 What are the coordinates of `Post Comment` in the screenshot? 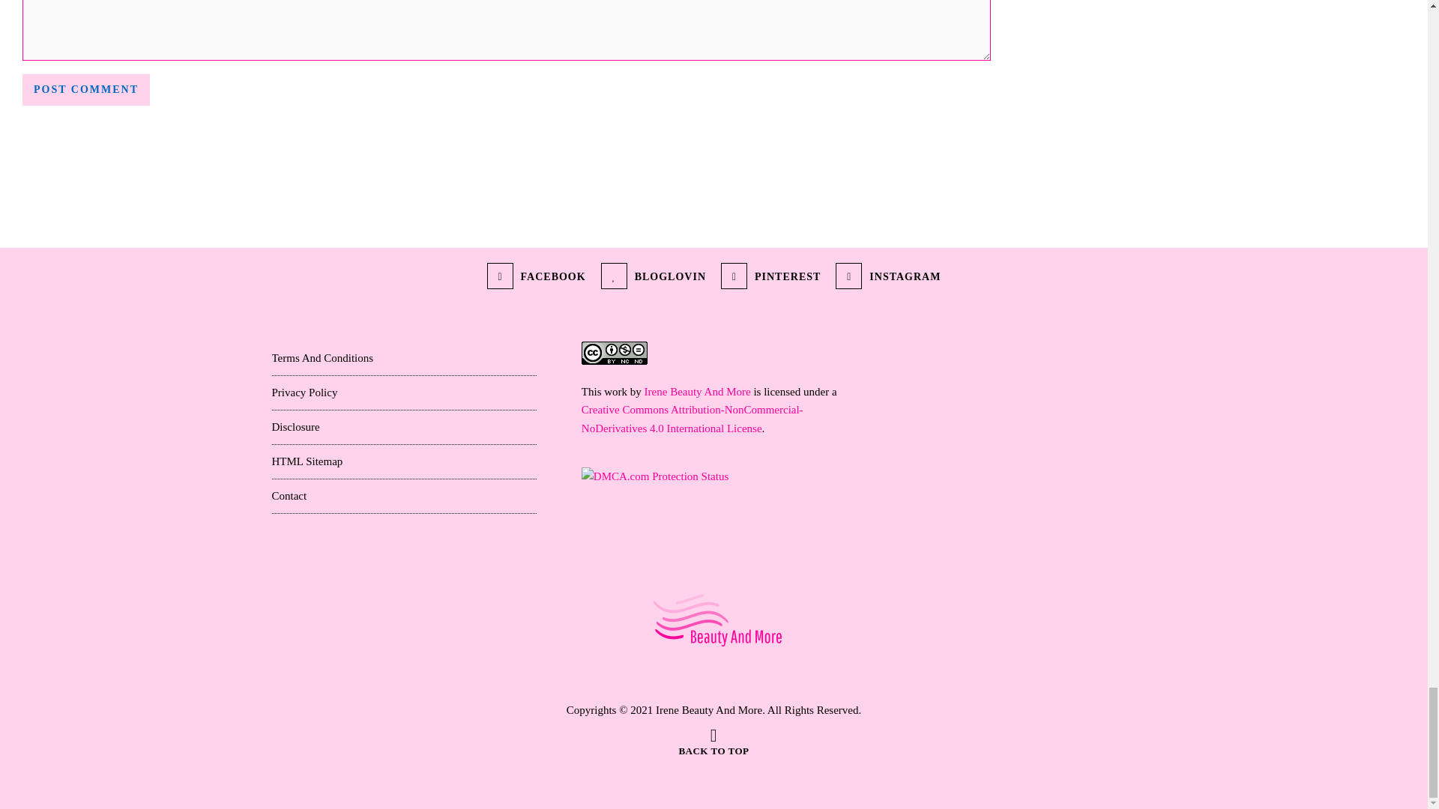 It's located at (85, 90).